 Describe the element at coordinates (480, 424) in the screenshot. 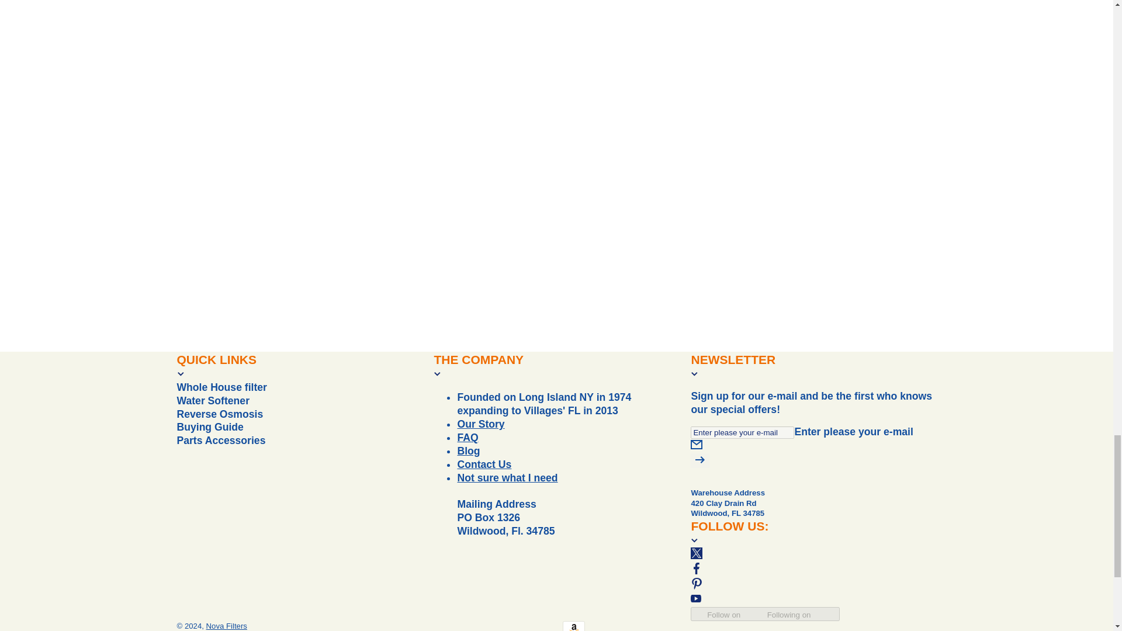

I see `Read Our Story` at that location.